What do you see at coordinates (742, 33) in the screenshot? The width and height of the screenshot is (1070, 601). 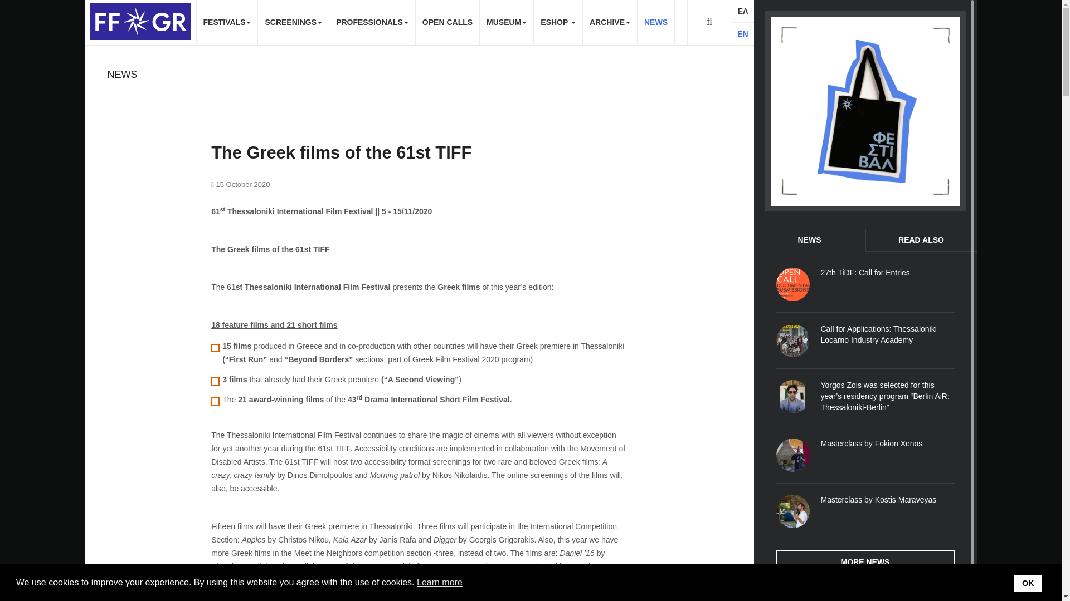 I see `EN` at bounding box center [742, 33].